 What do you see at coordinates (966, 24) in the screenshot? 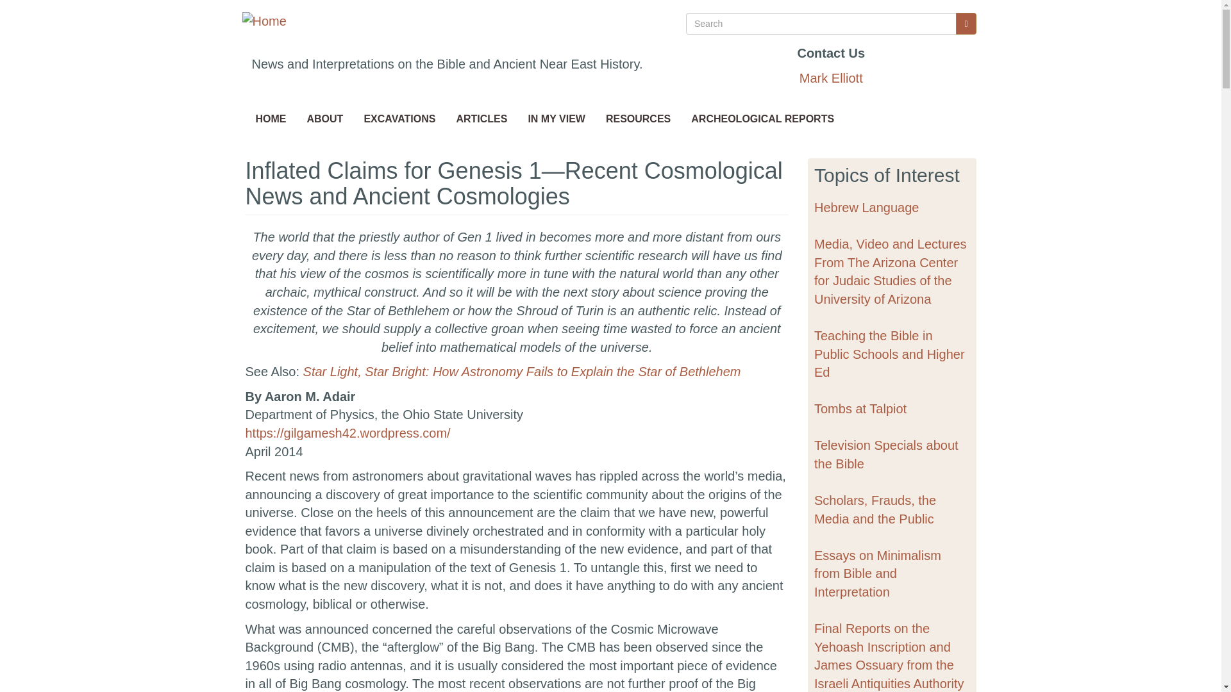
I see `Search` at bounding box center [966, 24].